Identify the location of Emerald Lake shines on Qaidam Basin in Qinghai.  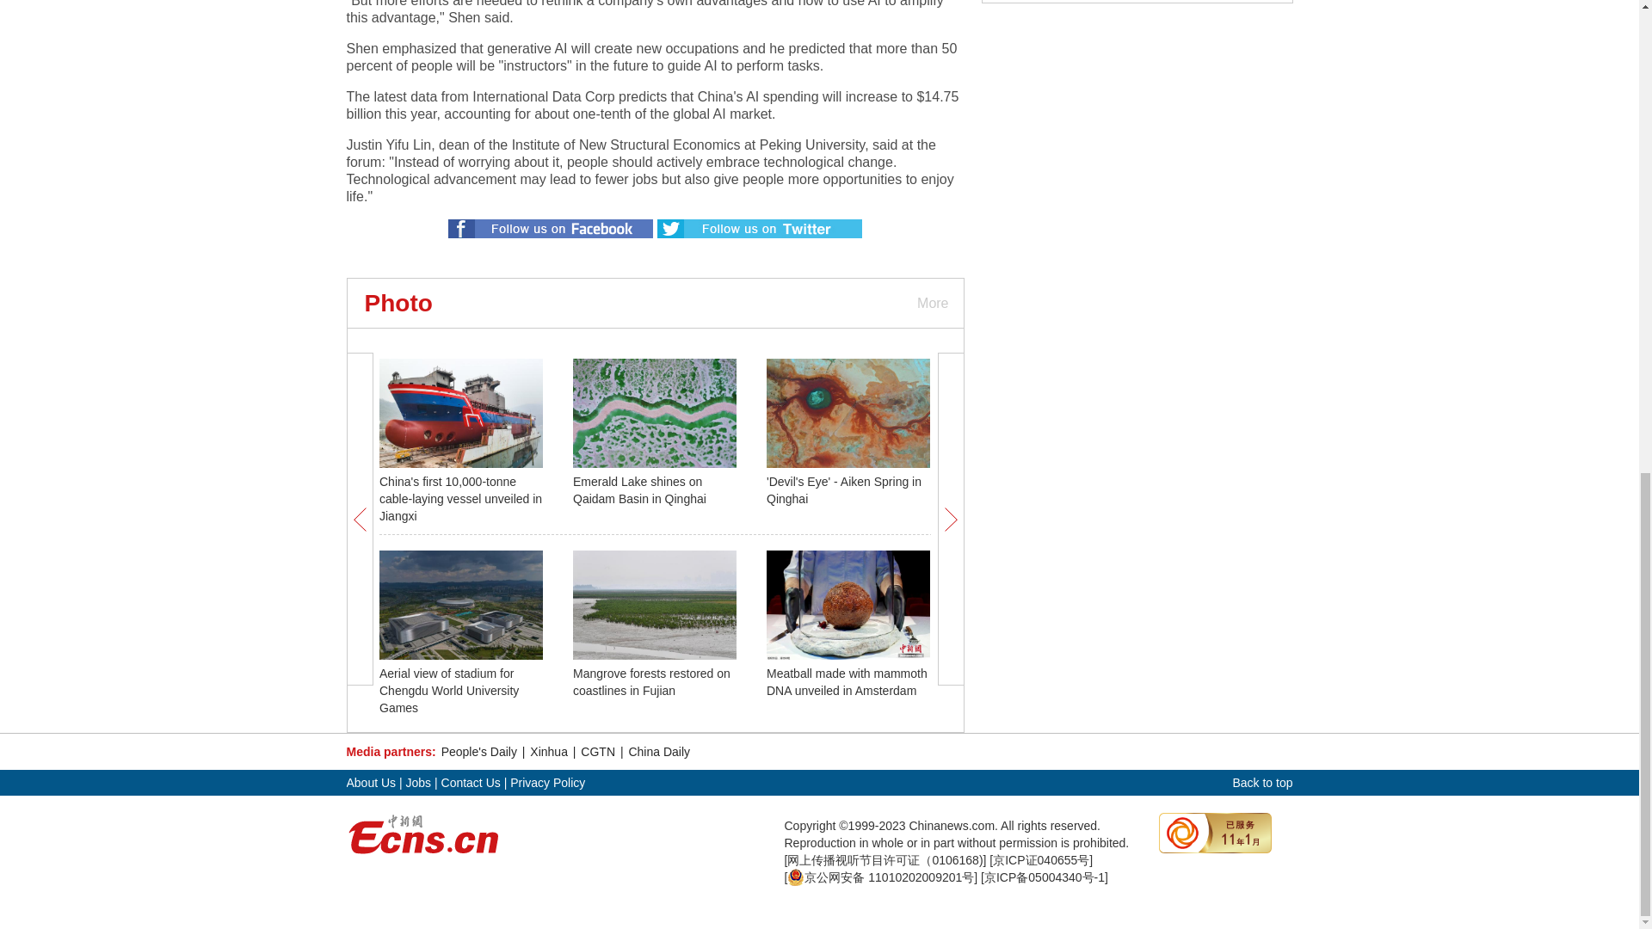
(640, 489).